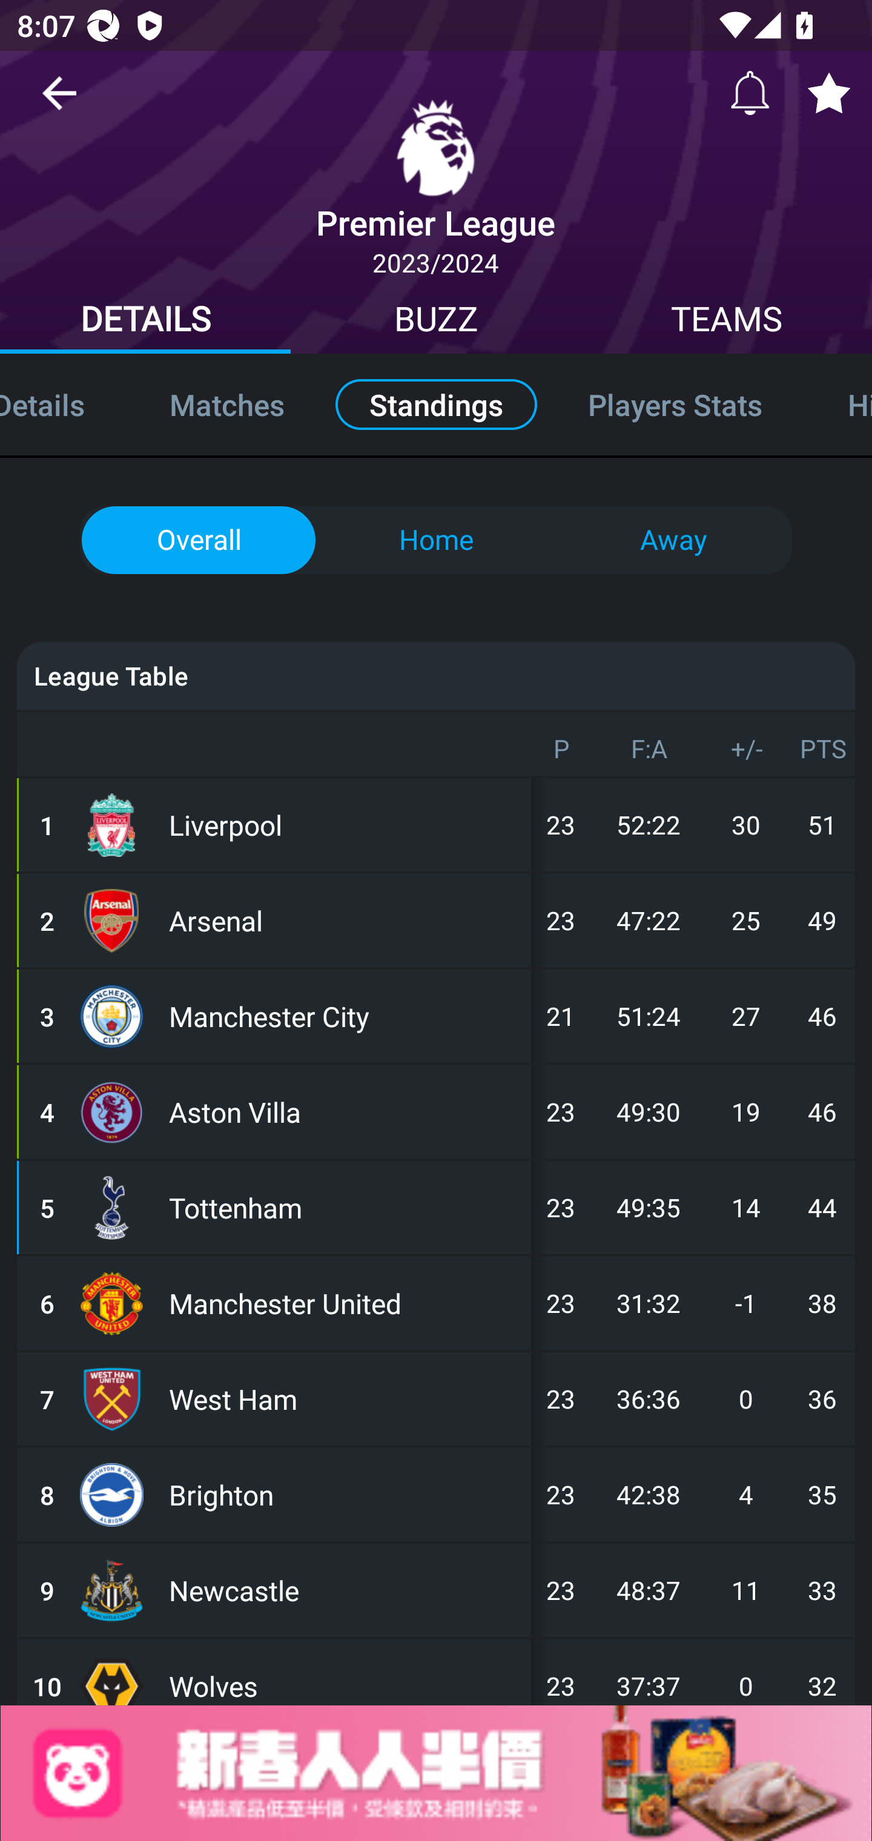 Image resolution: width=872 pixels, height=1841 pixels. What do you see at coordinates (436, 1112) in the screenshot?
I see `4 Aston Villa 23 49:30 19 46` at bounding box center [436, 1112].